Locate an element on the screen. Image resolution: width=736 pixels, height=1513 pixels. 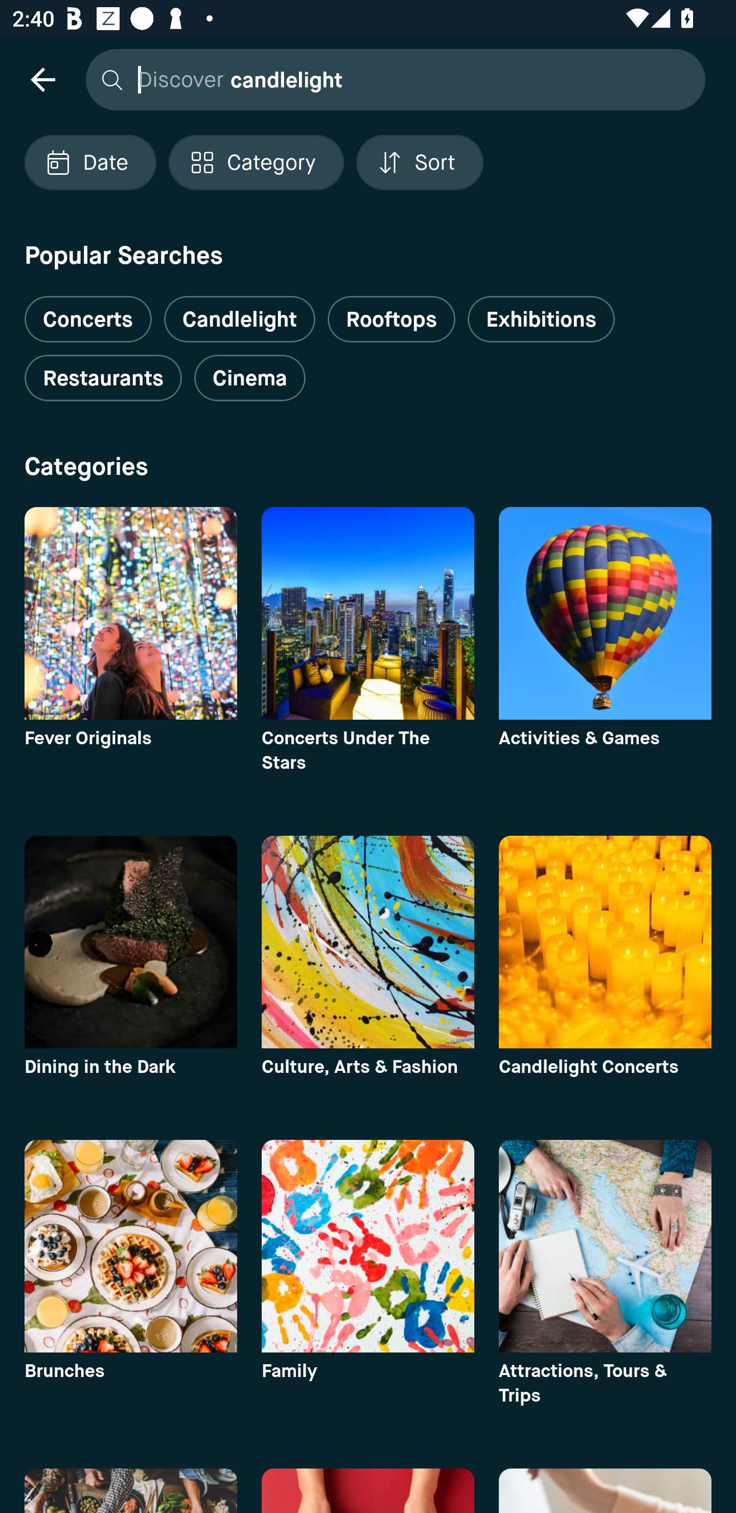
category image is located at coordinates (368, 942).